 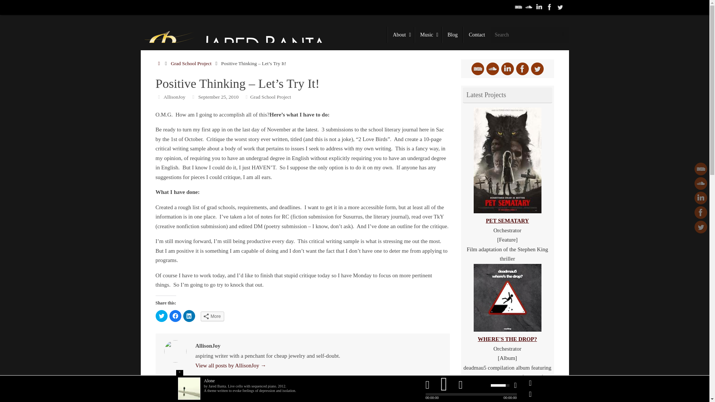 I want to click on Author , so click(x=159, y=97).